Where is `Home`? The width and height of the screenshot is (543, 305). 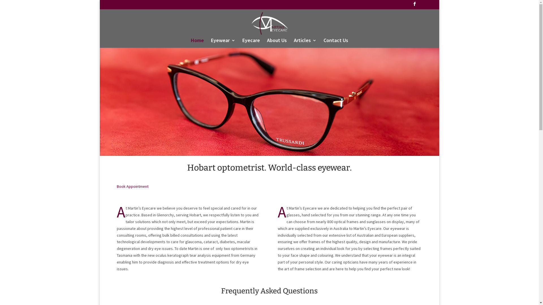 Home is located at coordinates (197, 43).